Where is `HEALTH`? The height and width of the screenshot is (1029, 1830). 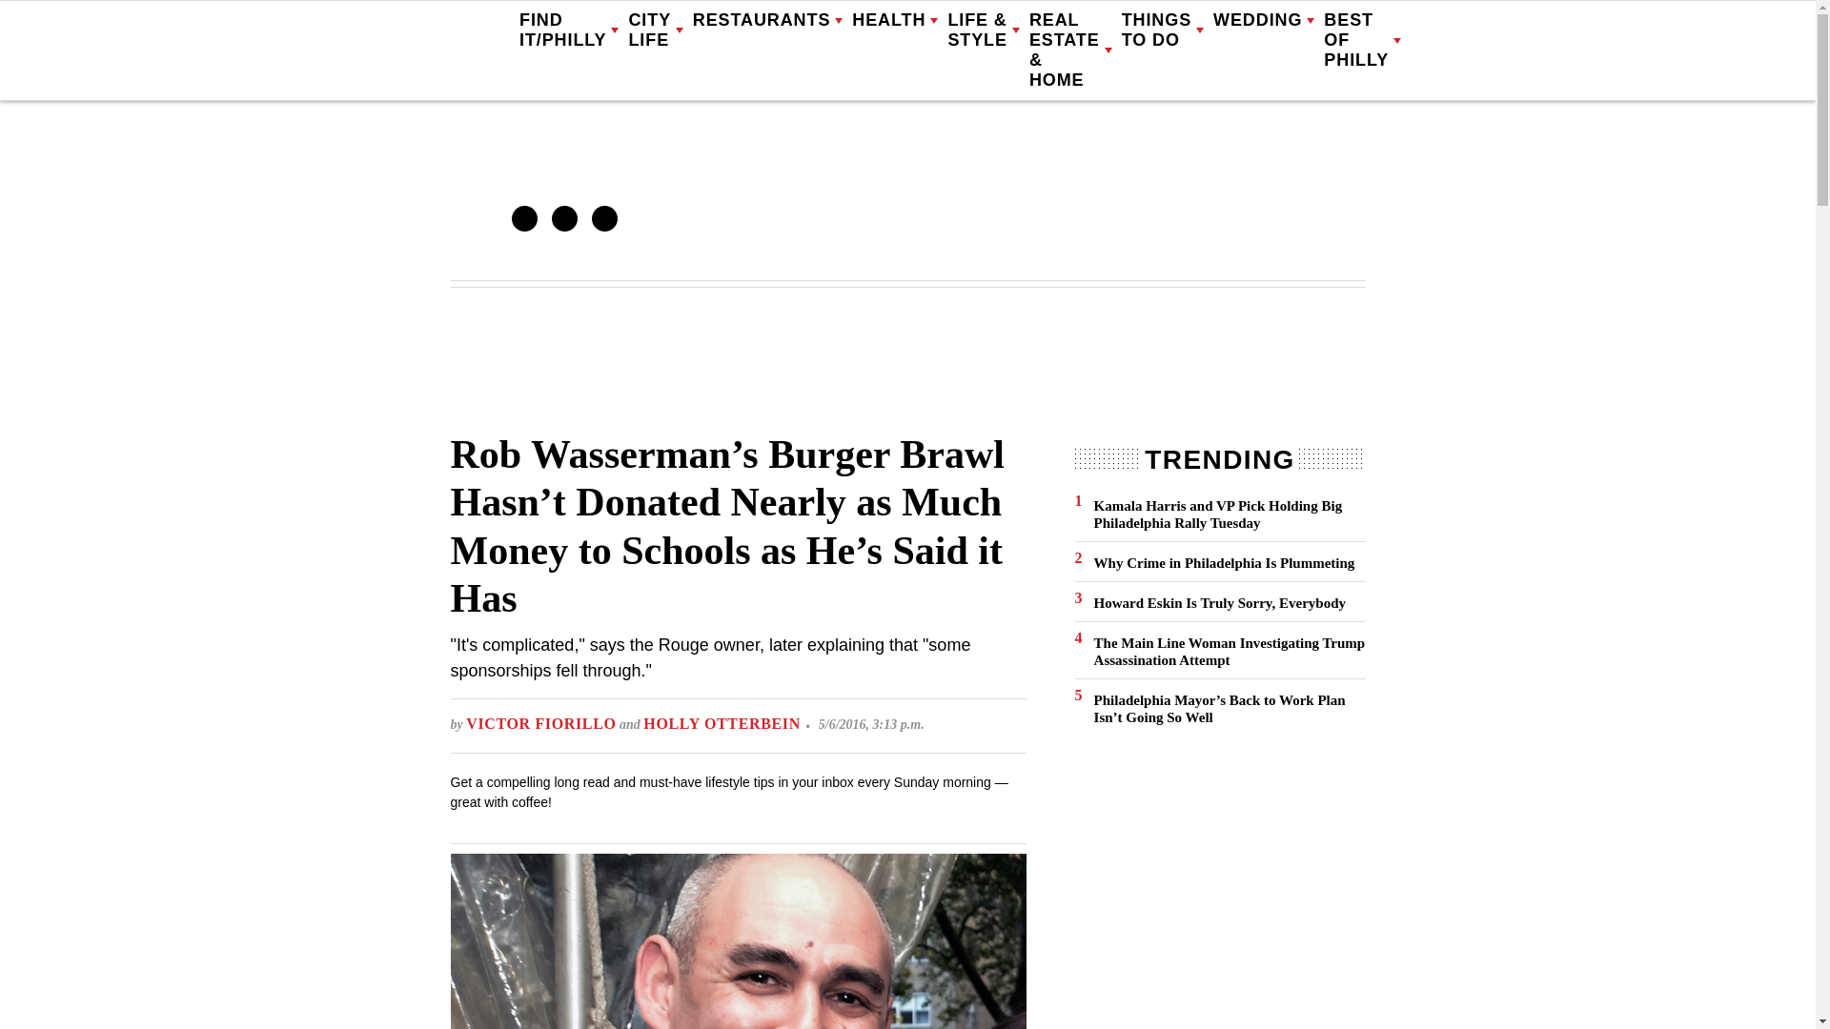
HEALTH is located at coordinates (894, 21).